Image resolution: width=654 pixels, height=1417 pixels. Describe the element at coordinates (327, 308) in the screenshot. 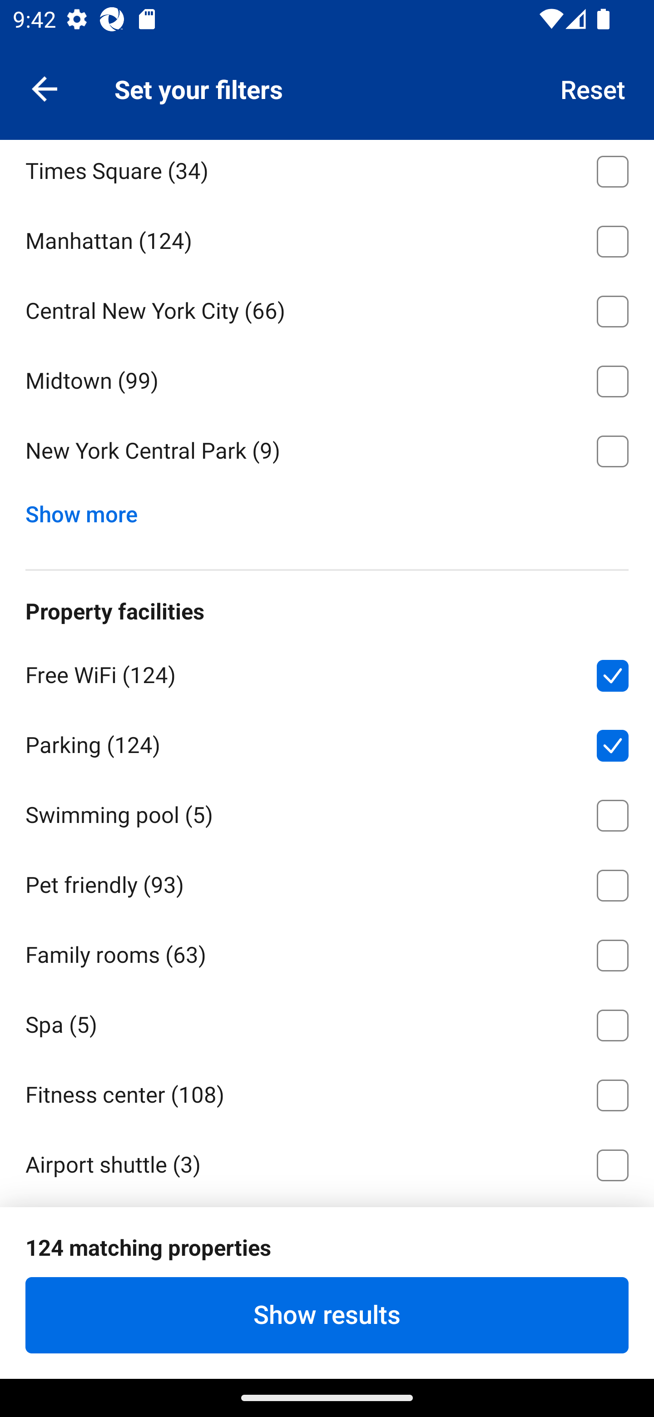

I see `Central New York City ⁦(66)` at that location.